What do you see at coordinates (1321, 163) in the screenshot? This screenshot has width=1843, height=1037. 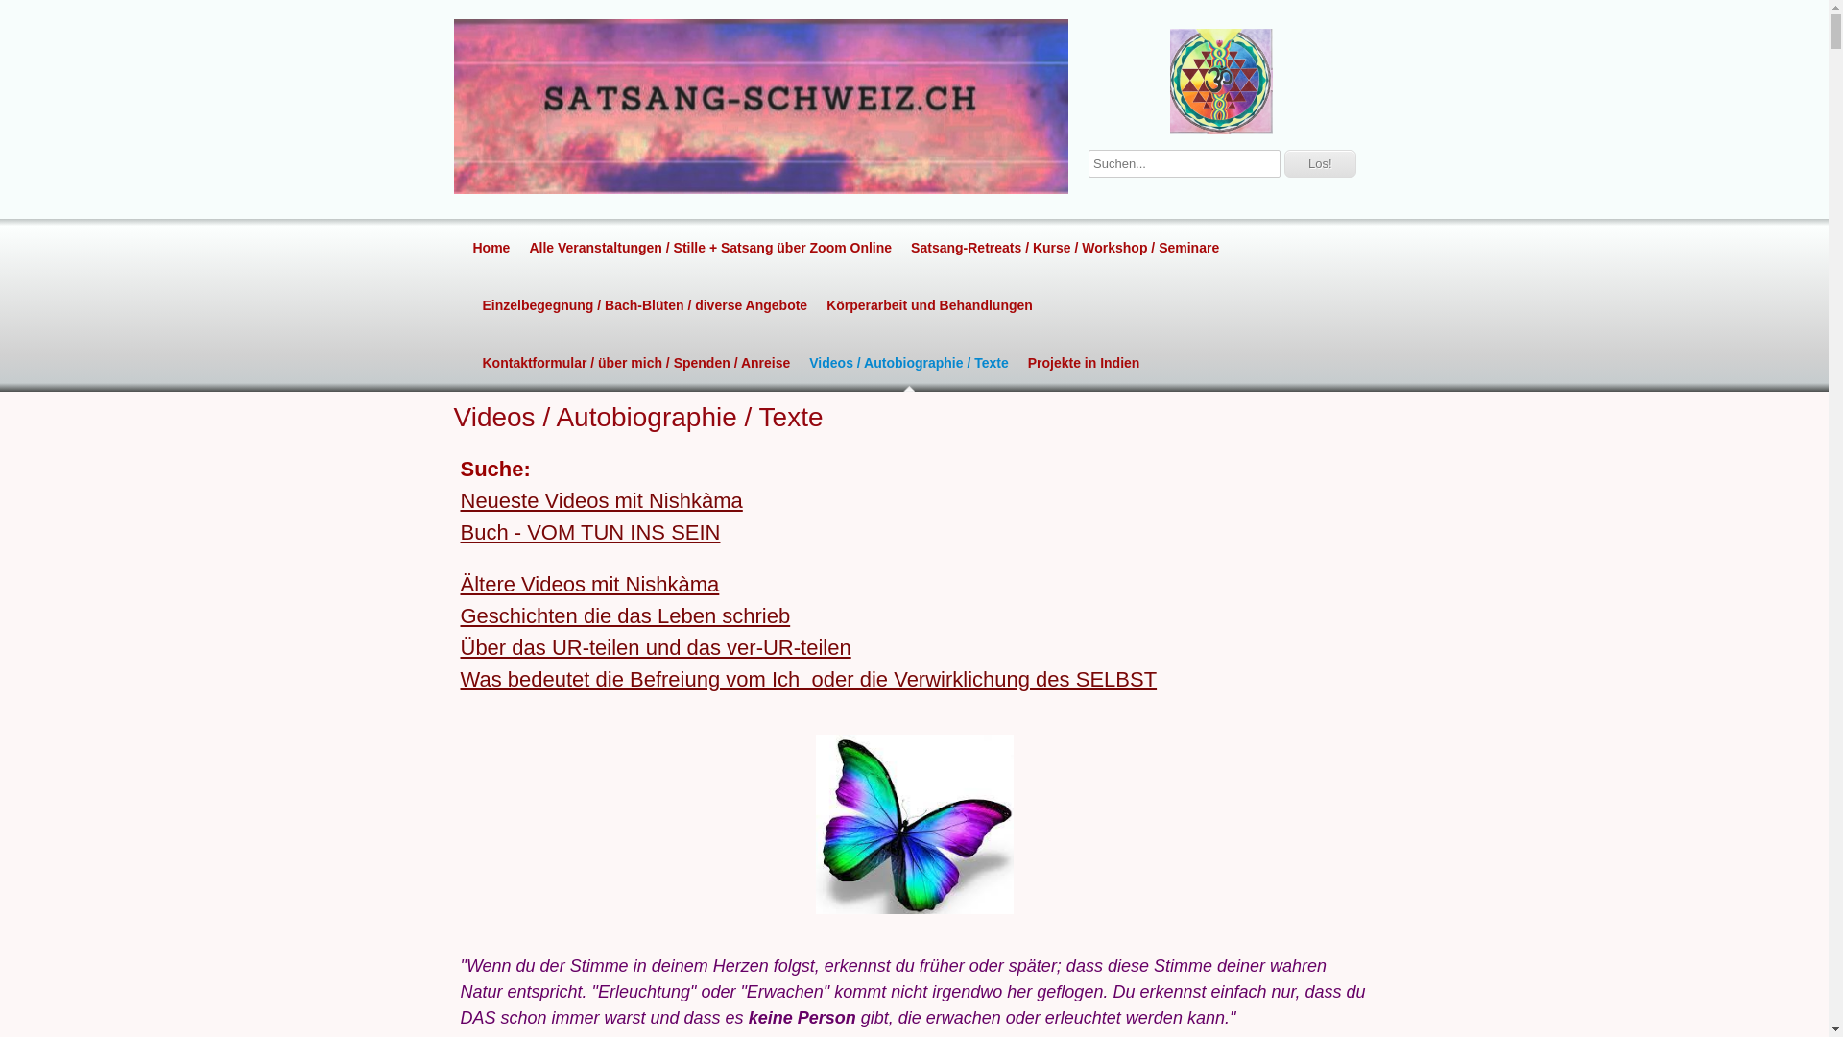 I see `Los!` at bounding box center [1321, 163].